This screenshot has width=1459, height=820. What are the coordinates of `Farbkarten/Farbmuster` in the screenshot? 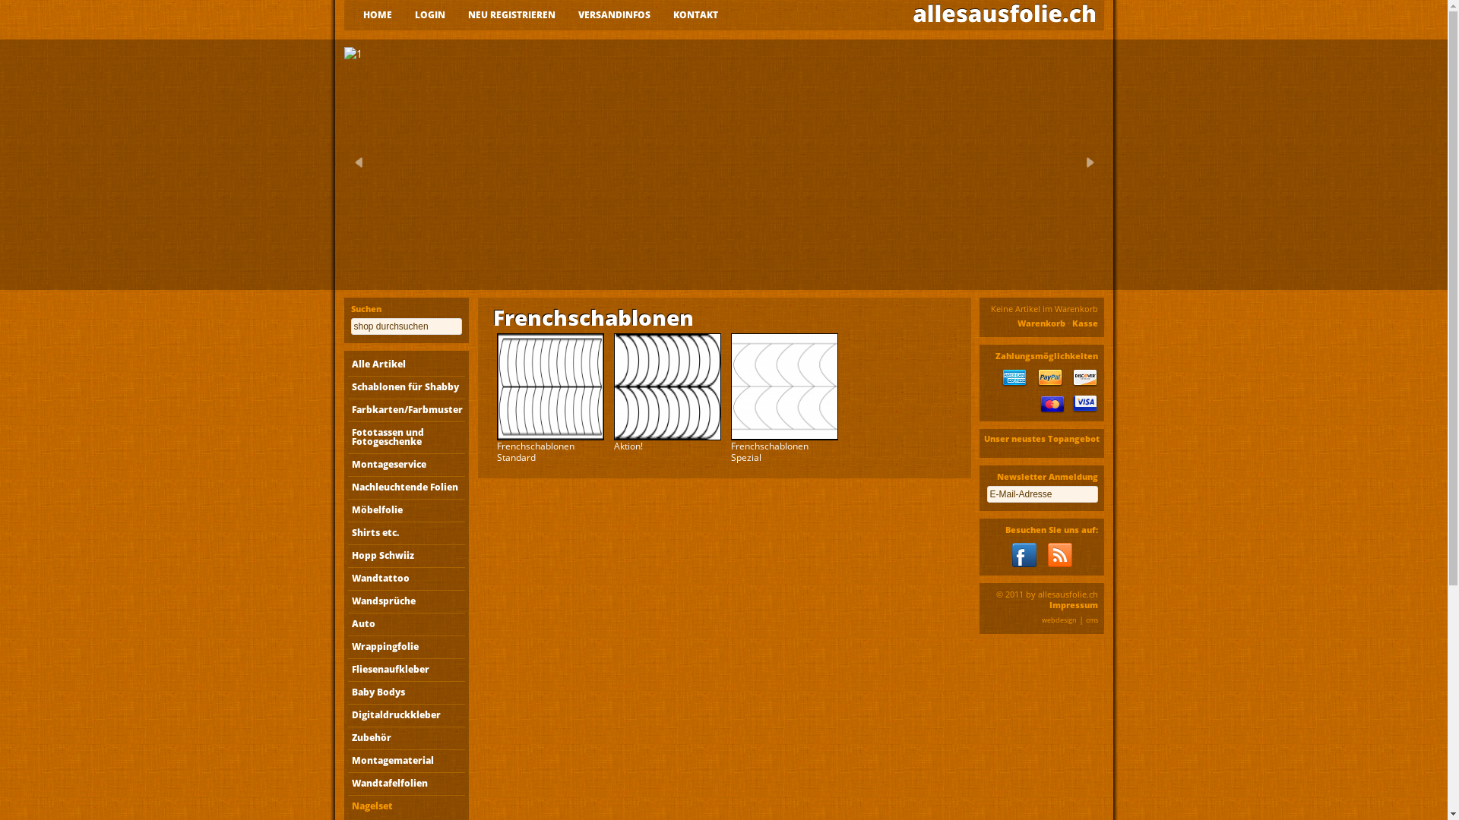 It's located at (407, 410).